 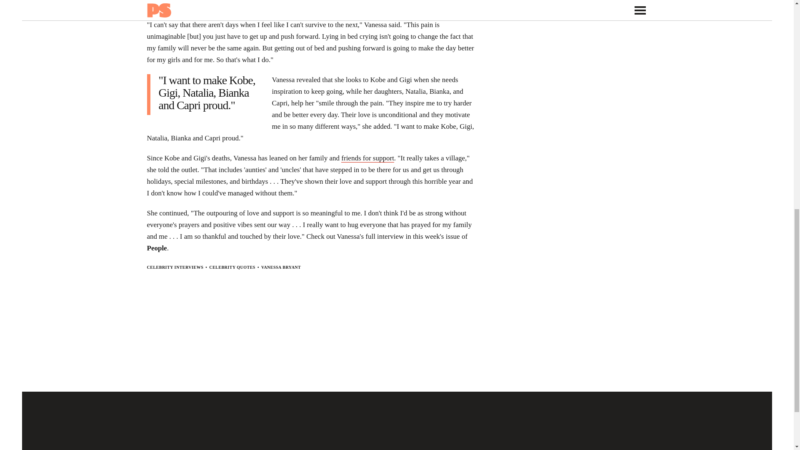 I want to click on there are days when she doesn't feel strong, so click(x=402, y=5).